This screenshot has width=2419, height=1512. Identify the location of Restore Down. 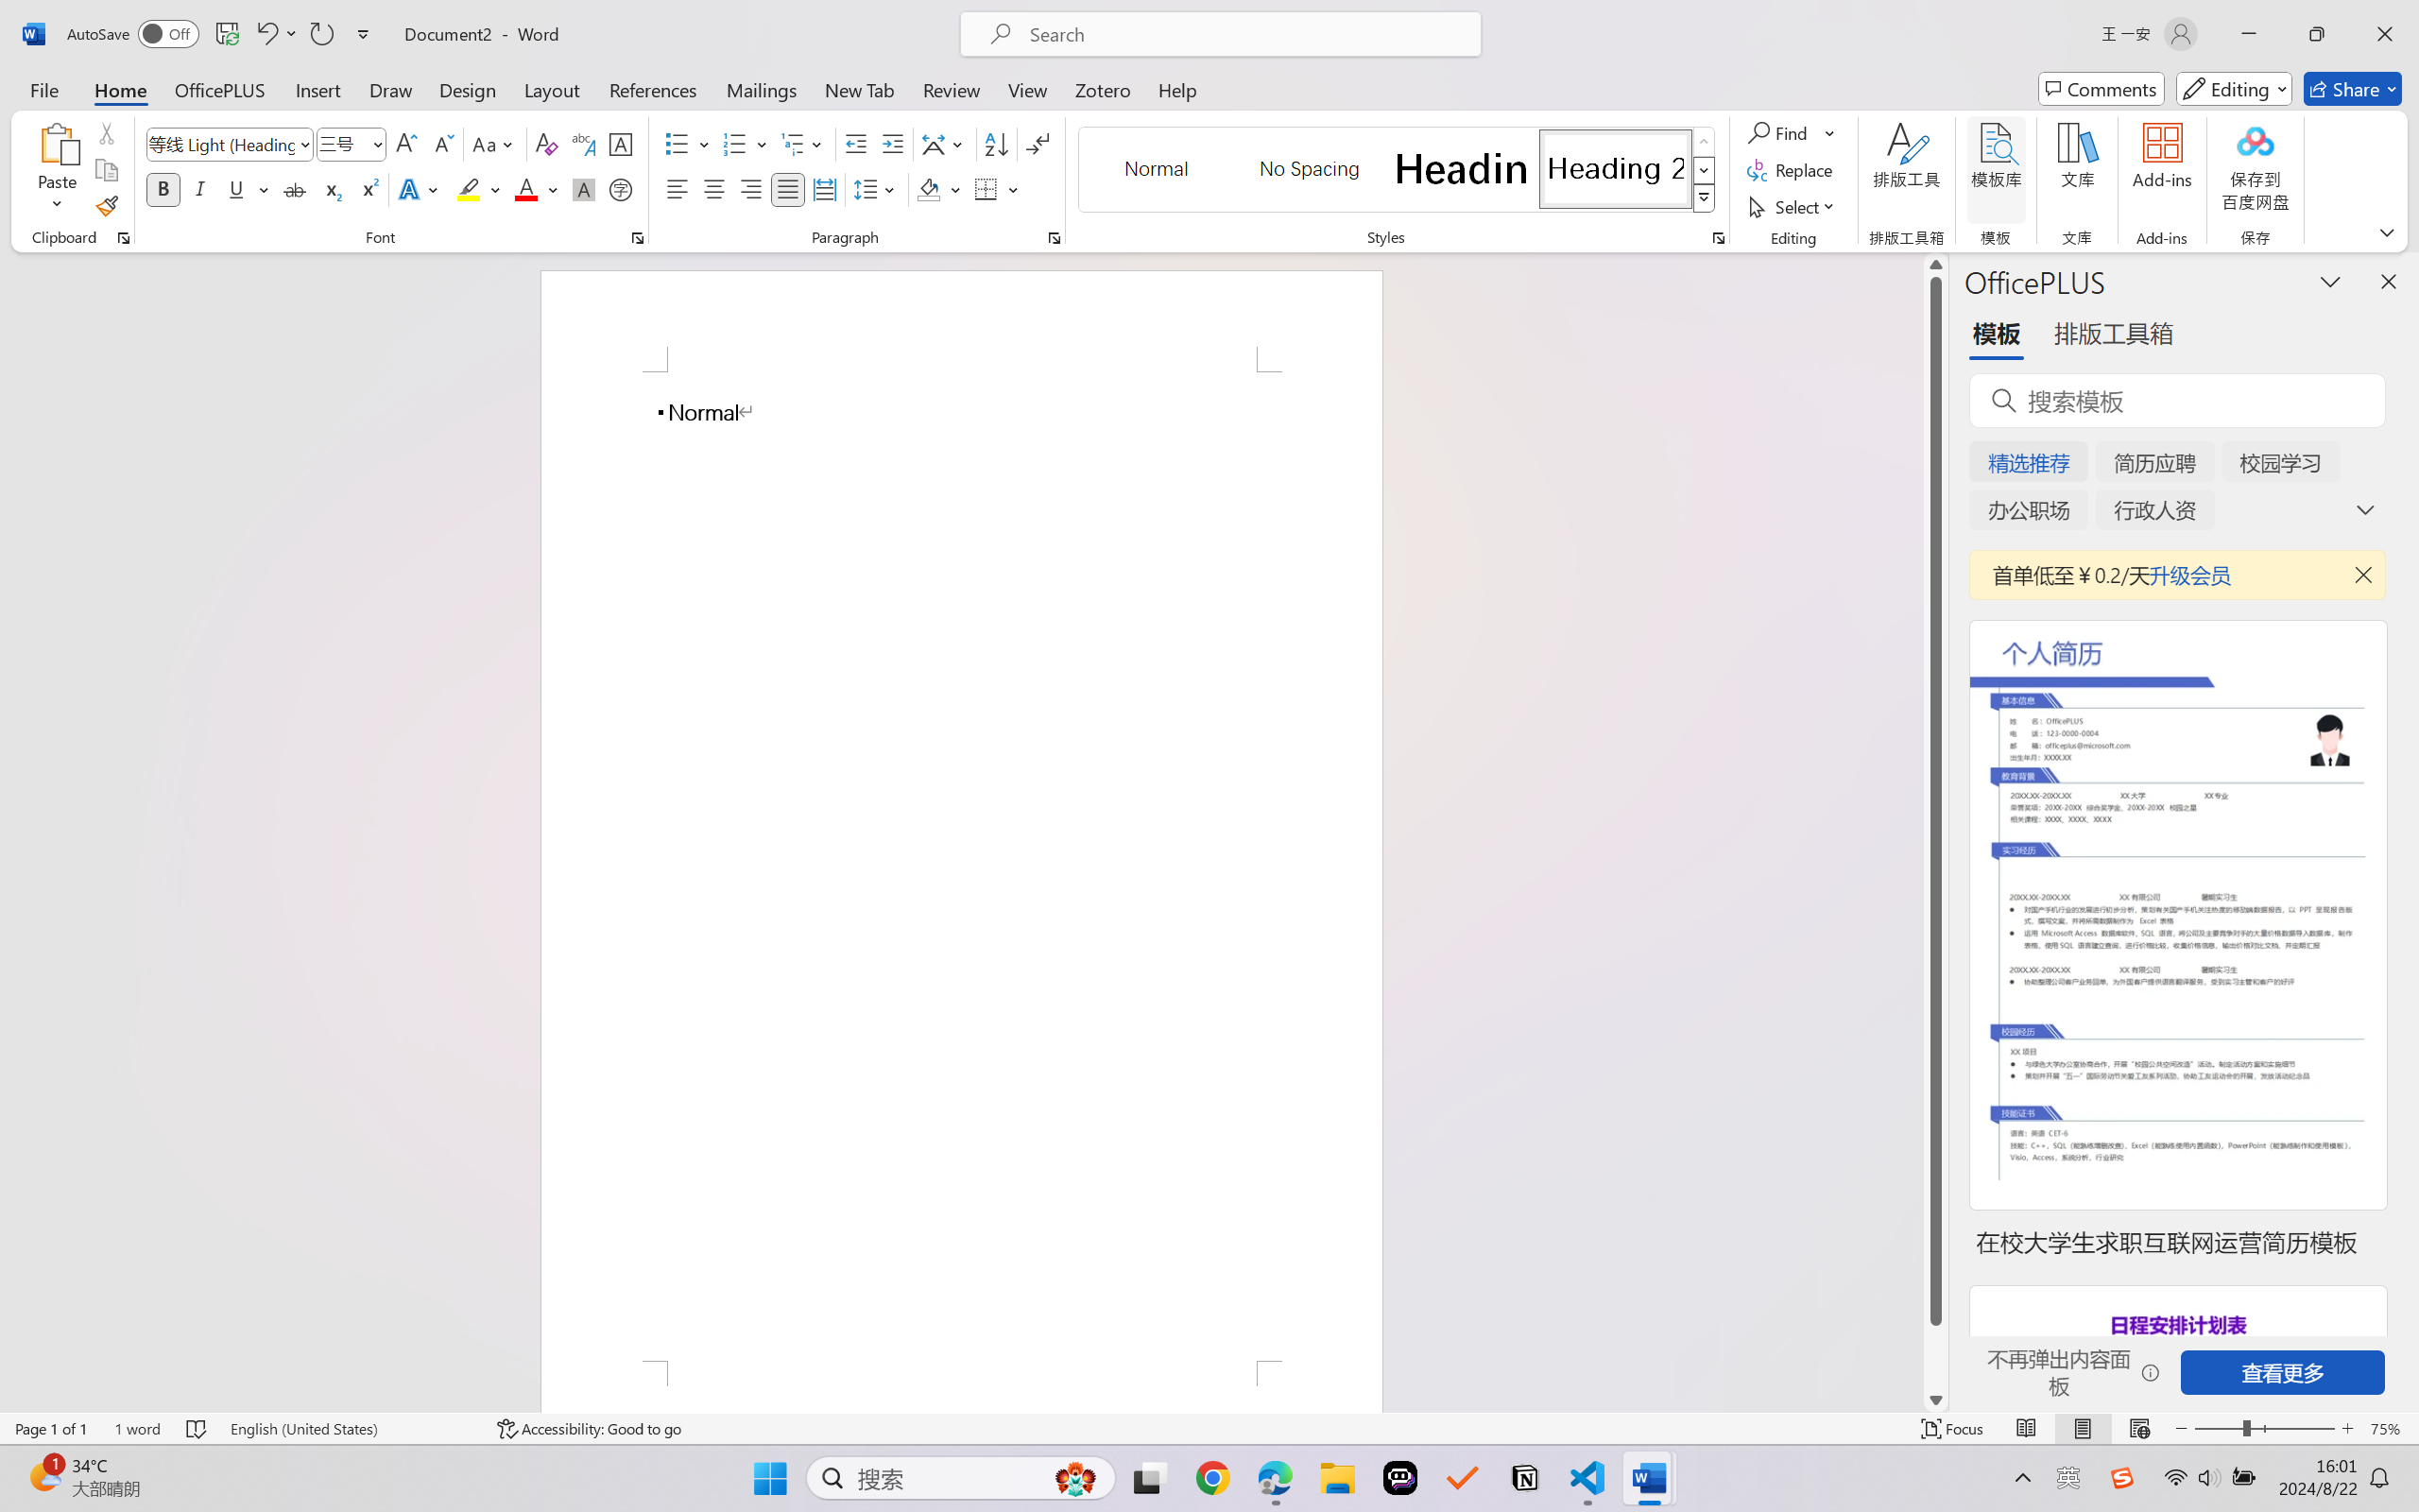
(2317, 34).